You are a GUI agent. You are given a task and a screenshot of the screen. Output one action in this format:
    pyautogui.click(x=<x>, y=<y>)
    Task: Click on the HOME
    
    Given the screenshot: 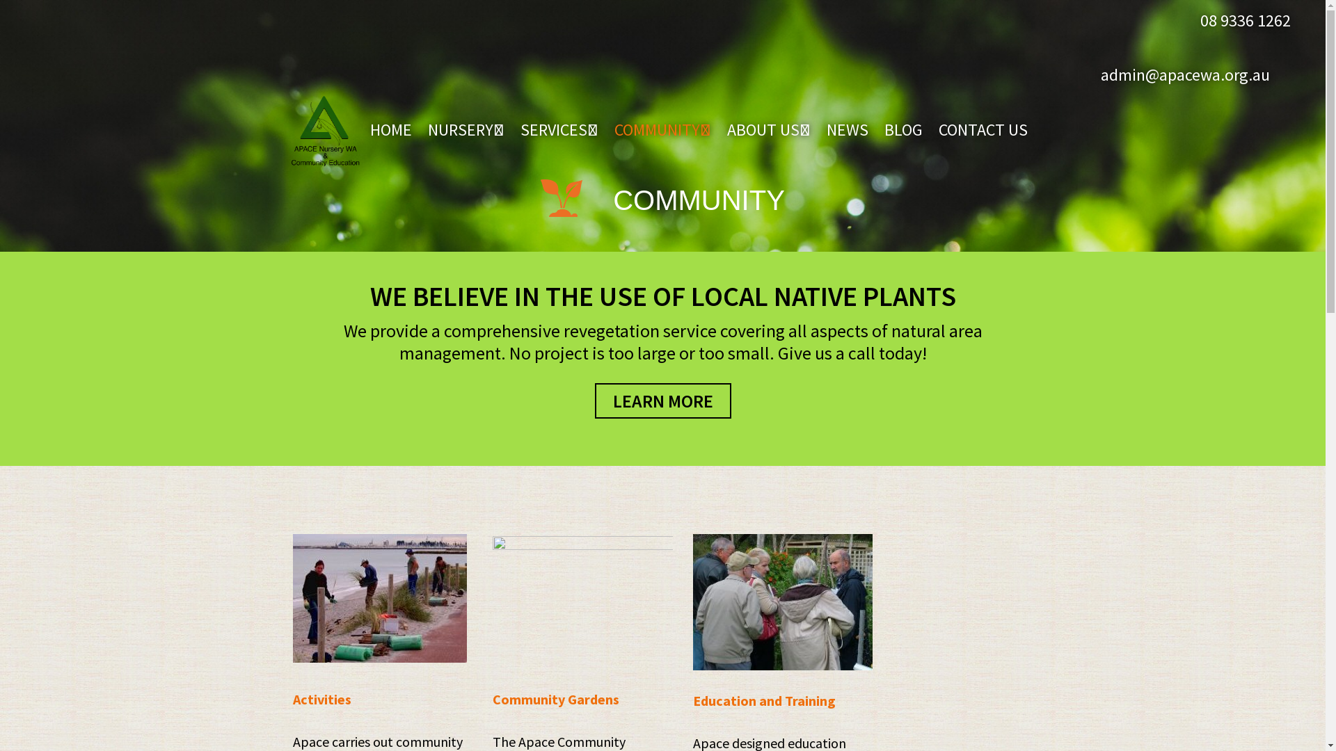 What is the action you would take?
    pyautogui.click(x=391, y=130)
    